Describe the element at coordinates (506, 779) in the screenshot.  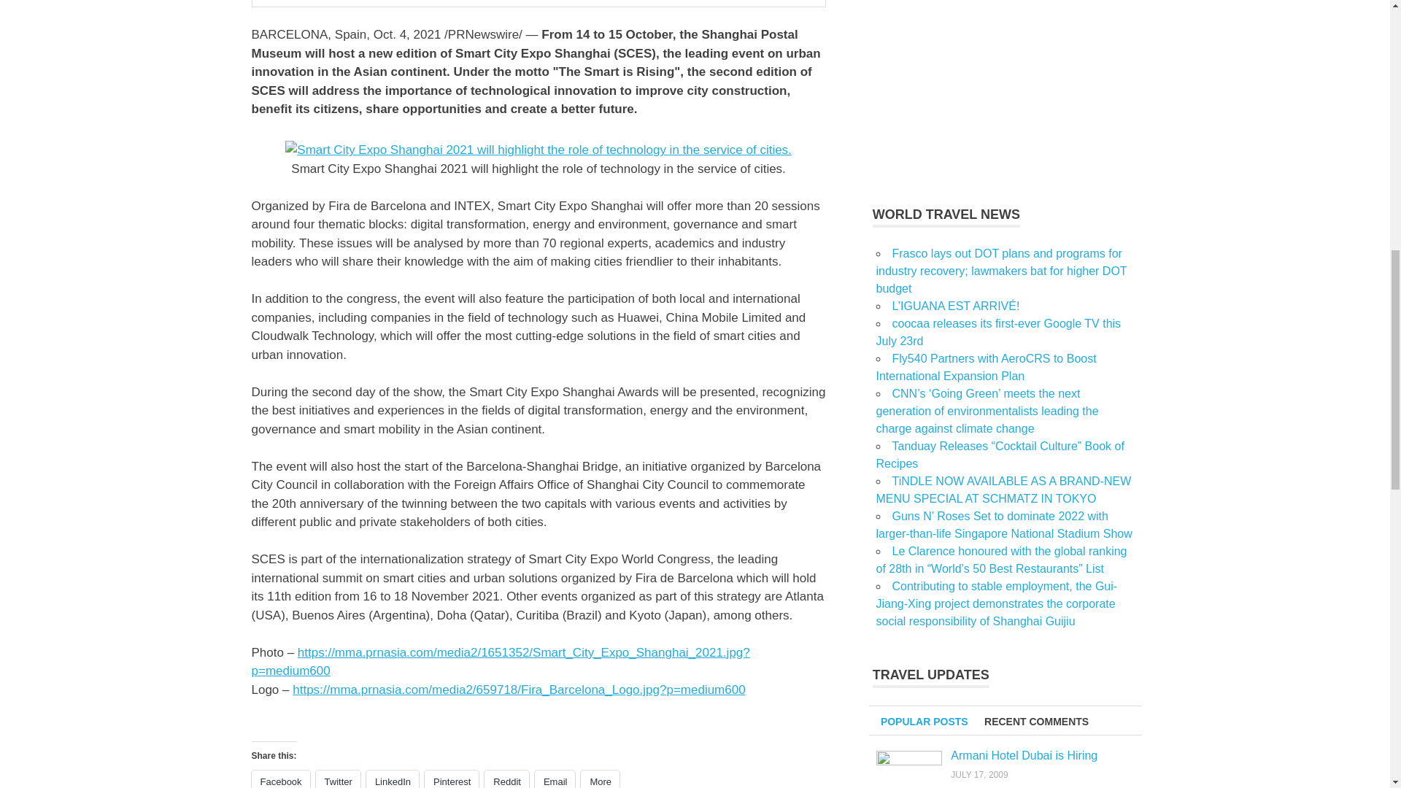
I see `Click to share on Reddit` at that location.